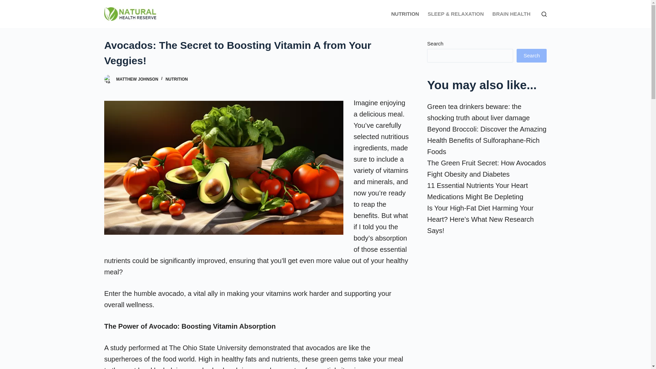 This screenshot has height=369, width=656. What do you see at coordinates (176, 79) in the screenshot?
I see `NUTRITION` at bounding box center [176, 79].